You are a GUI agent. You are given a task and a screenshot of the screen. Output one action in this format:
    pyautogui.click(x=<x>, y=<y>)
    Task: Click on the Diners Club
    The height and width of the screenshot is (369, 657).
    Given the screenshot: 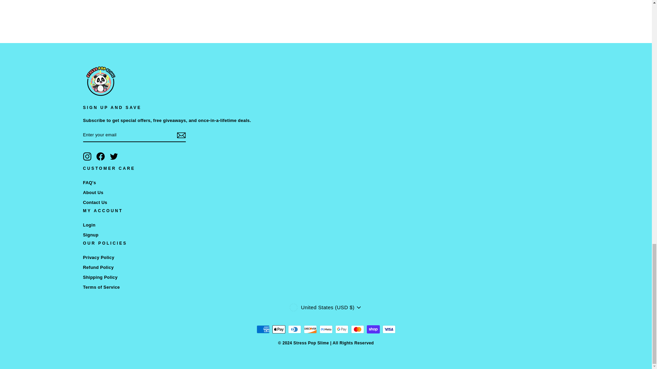 What is the action you would take?
    pyautogui.click(x=294, y=329)
    